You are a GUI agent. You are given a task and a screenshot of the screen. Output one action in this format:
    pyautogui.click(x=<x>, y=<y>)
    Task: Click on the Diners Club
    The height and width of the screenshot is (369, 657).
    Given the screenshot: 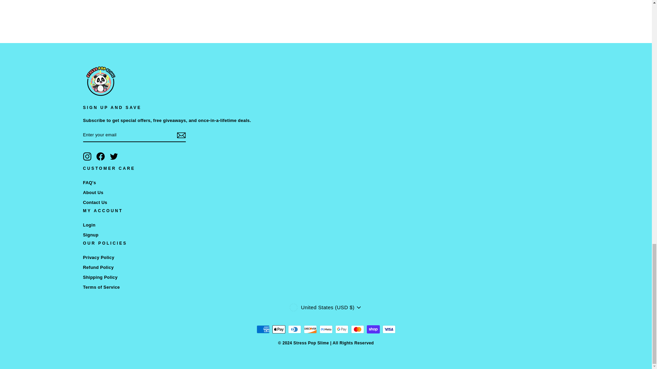 What is the action you would take?
    pyautogui.click(x=294, y=329)
    